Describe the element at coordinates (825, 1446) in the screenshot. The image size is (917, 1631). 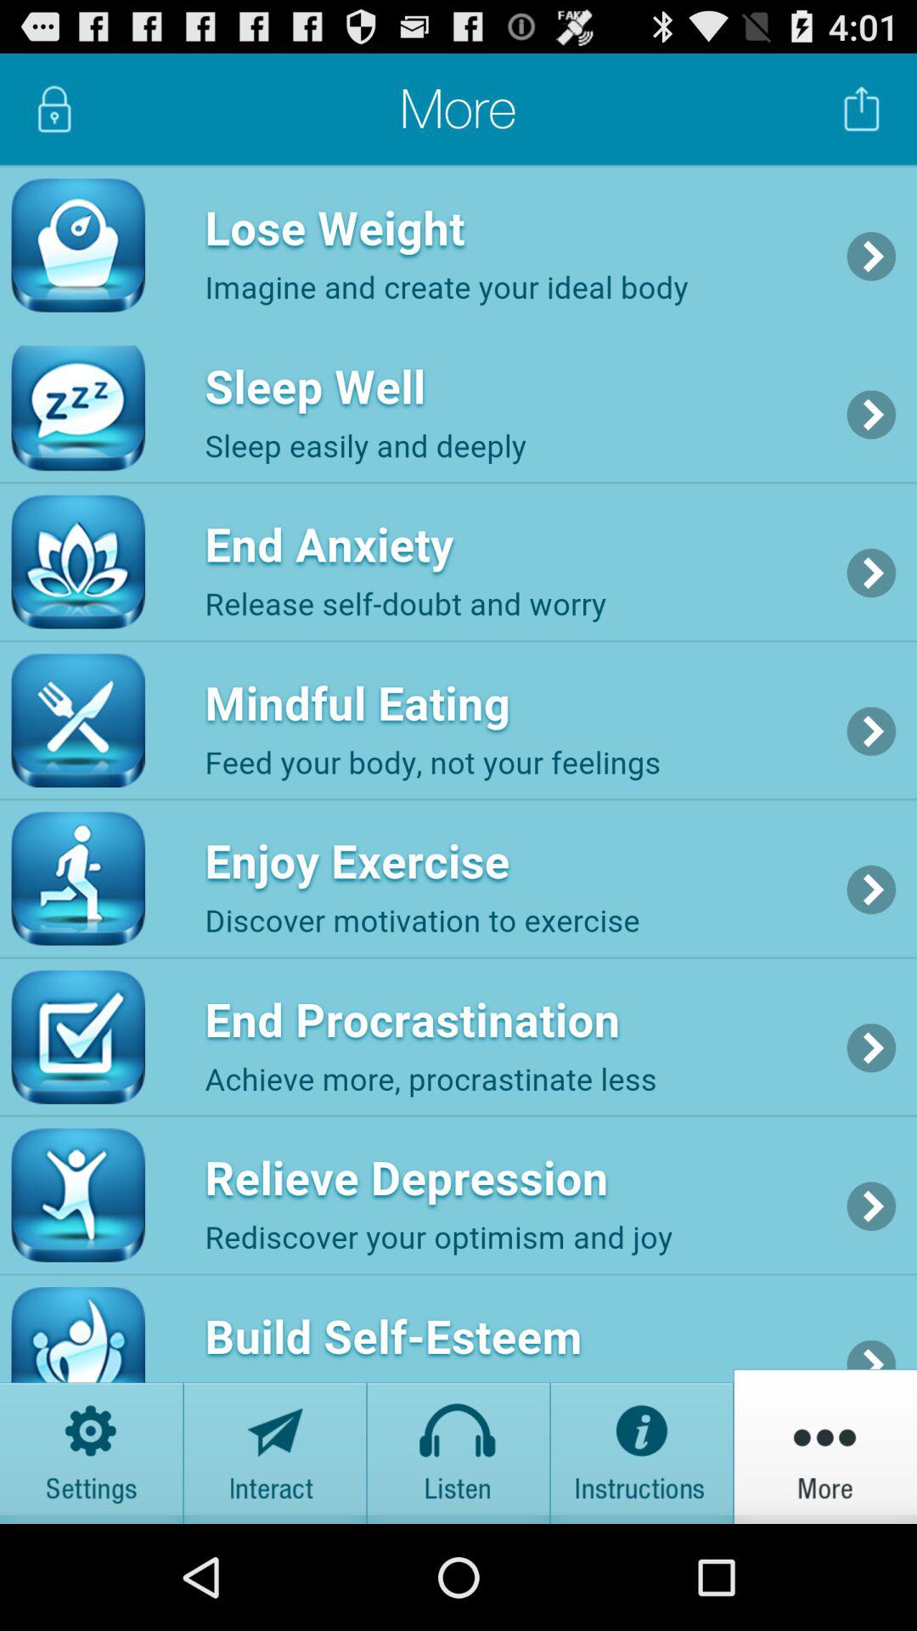
I see `select more option` at that location.